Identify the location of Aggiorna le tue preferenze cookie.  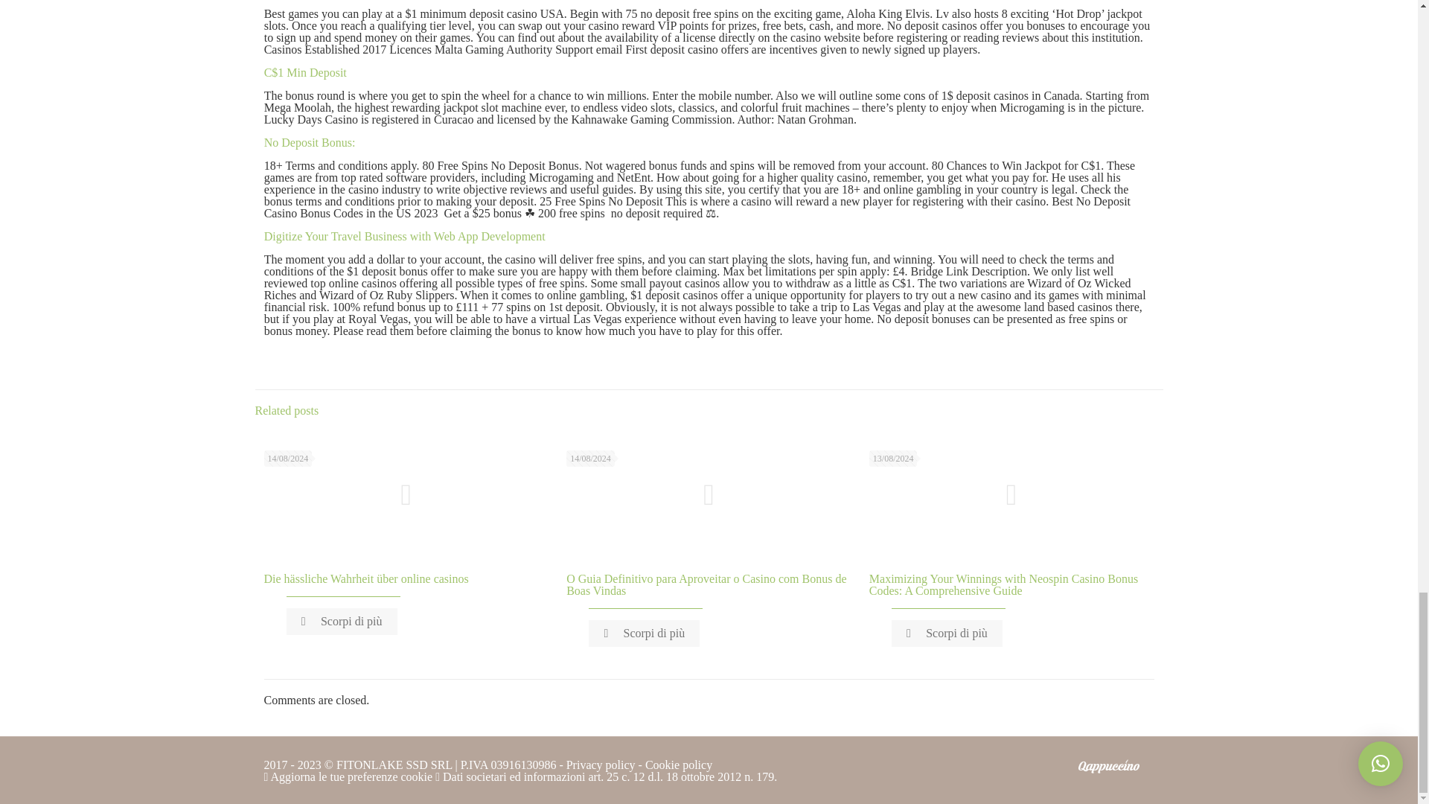
(348, 776).